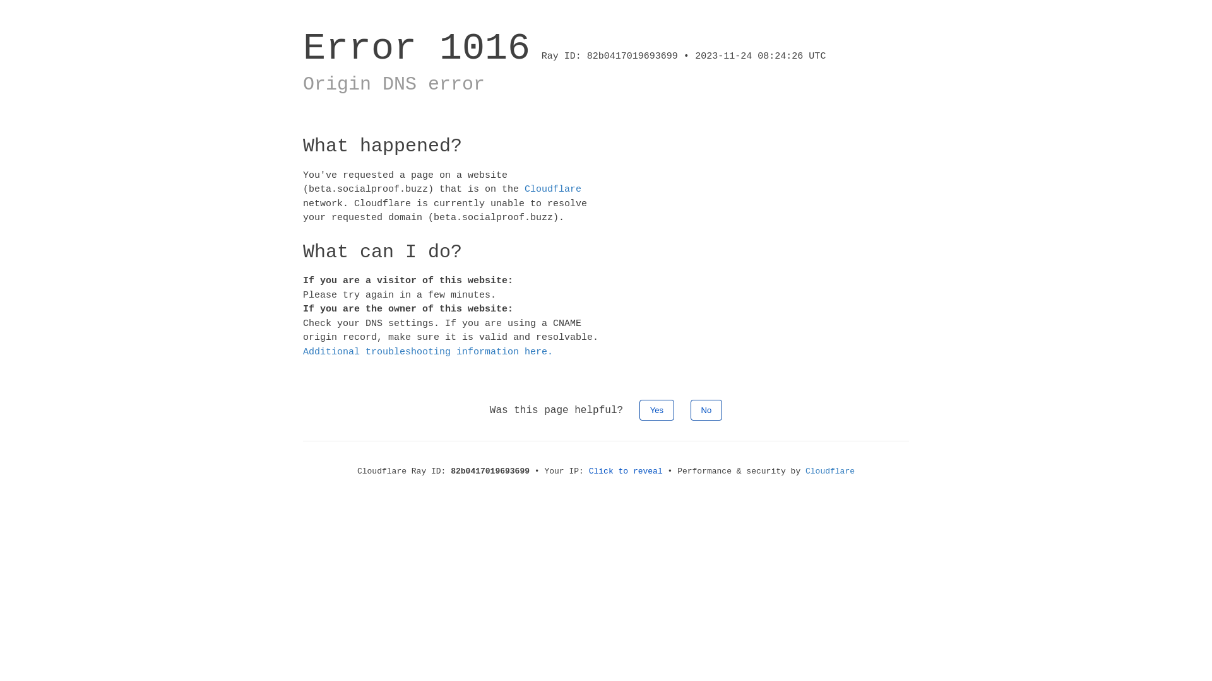 This screenshot has width=1212, height=681. What do you see at coordinates (553, 189) in the screenshot?
I see `Cloudflare` at bounding box center [553, 189].